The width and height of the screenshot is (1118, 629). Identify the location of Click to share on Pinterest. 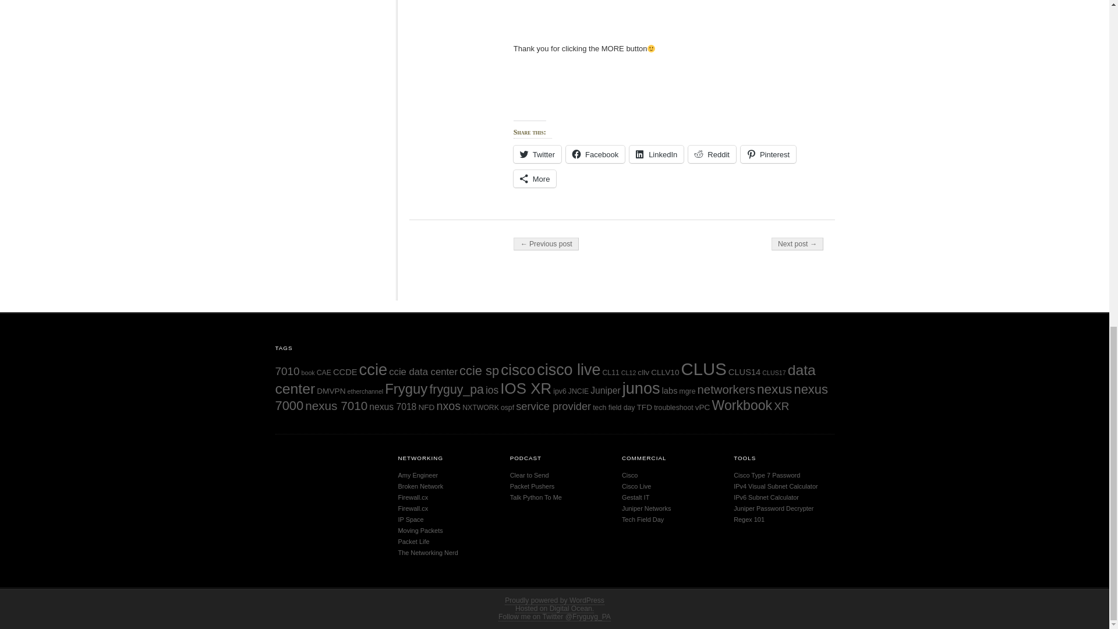
(768, 154).